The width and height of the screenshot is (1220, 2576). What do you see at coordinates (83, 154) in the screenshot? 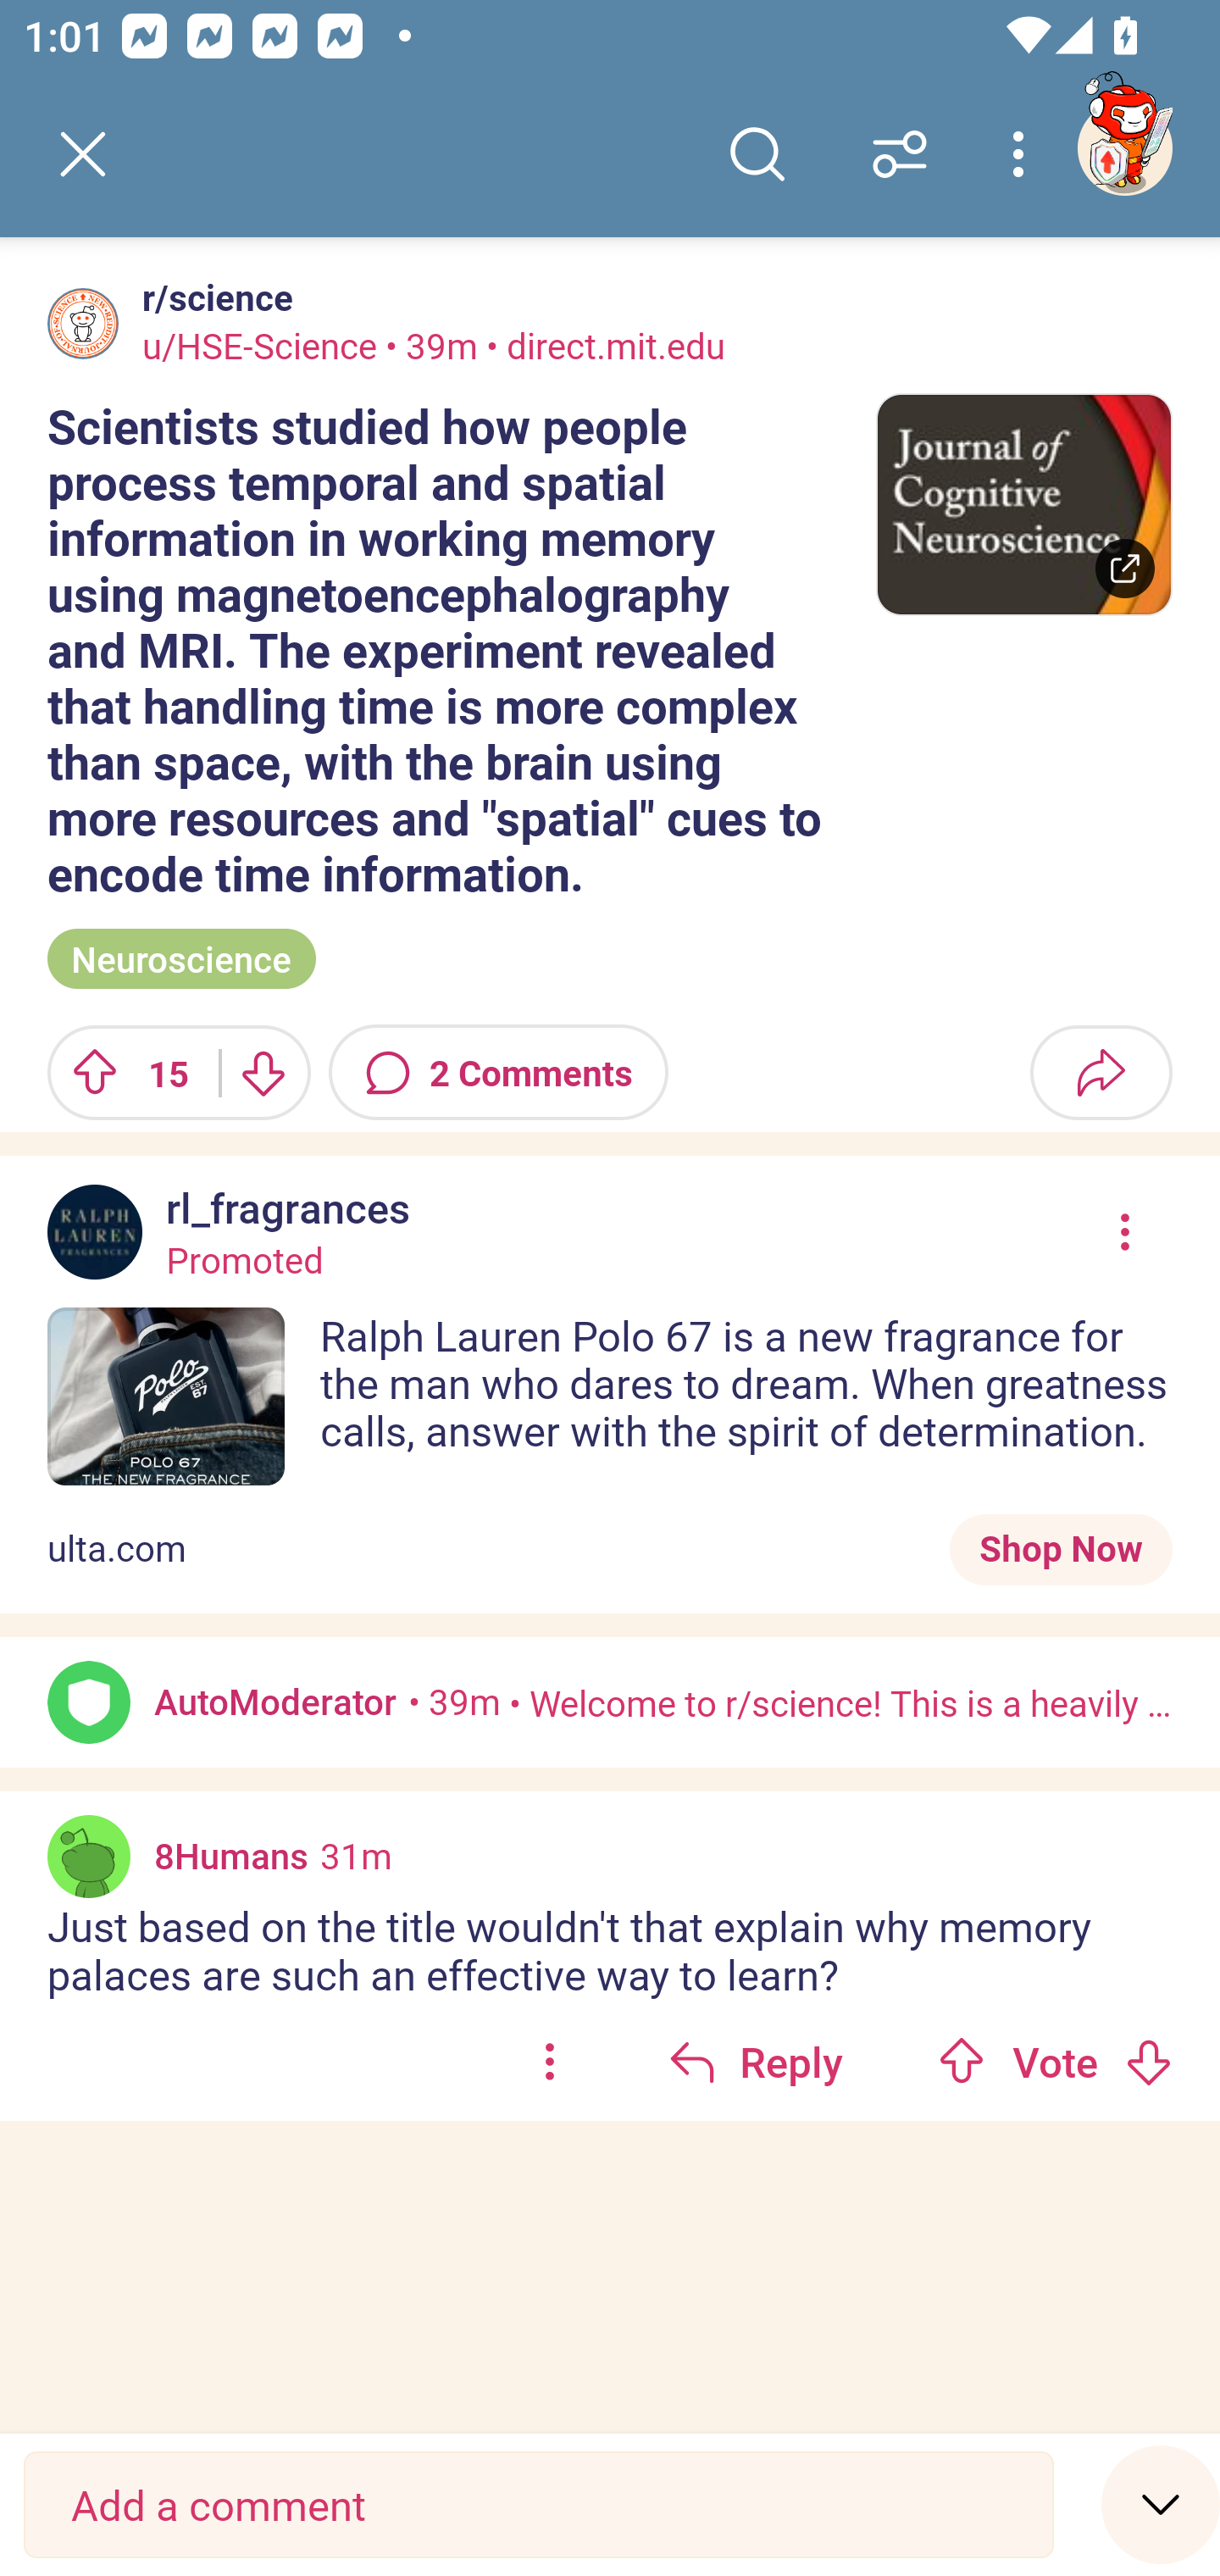
I see `Back` at bounding box center [83, 154].